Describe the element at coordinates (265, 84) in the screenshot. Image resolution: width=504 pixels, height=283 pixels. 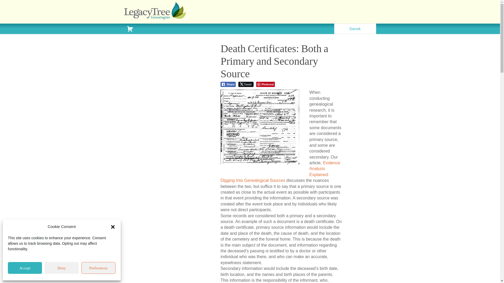
I see `Pinterest` at that location.